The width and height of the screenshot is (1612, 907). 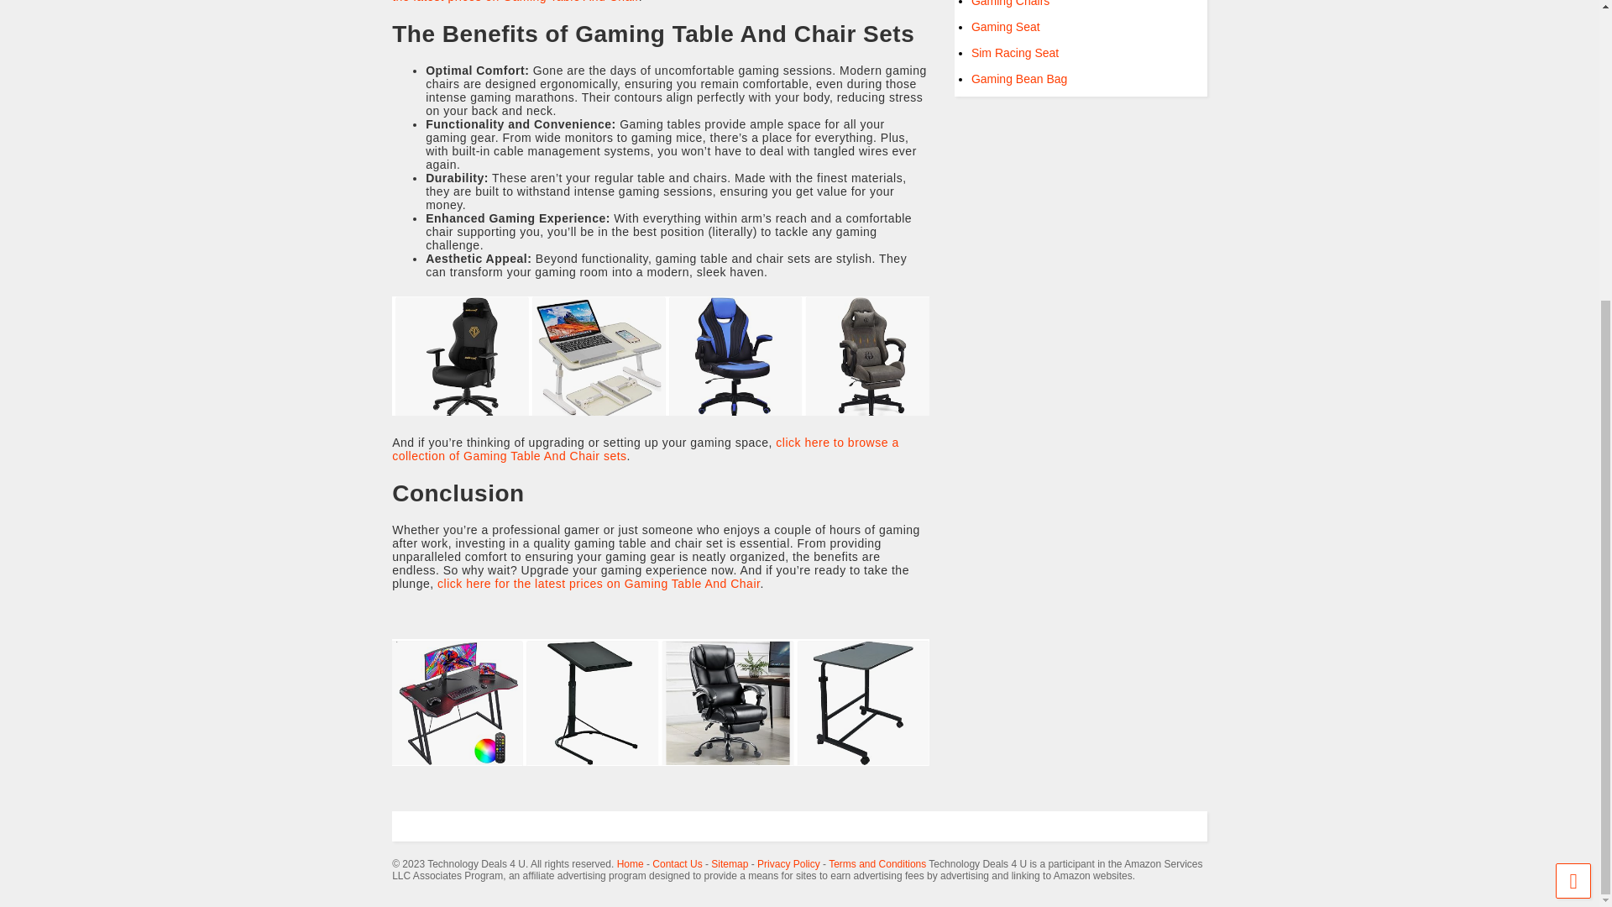 I want to click on Terms and Conditions, so click(x=877, y=863).